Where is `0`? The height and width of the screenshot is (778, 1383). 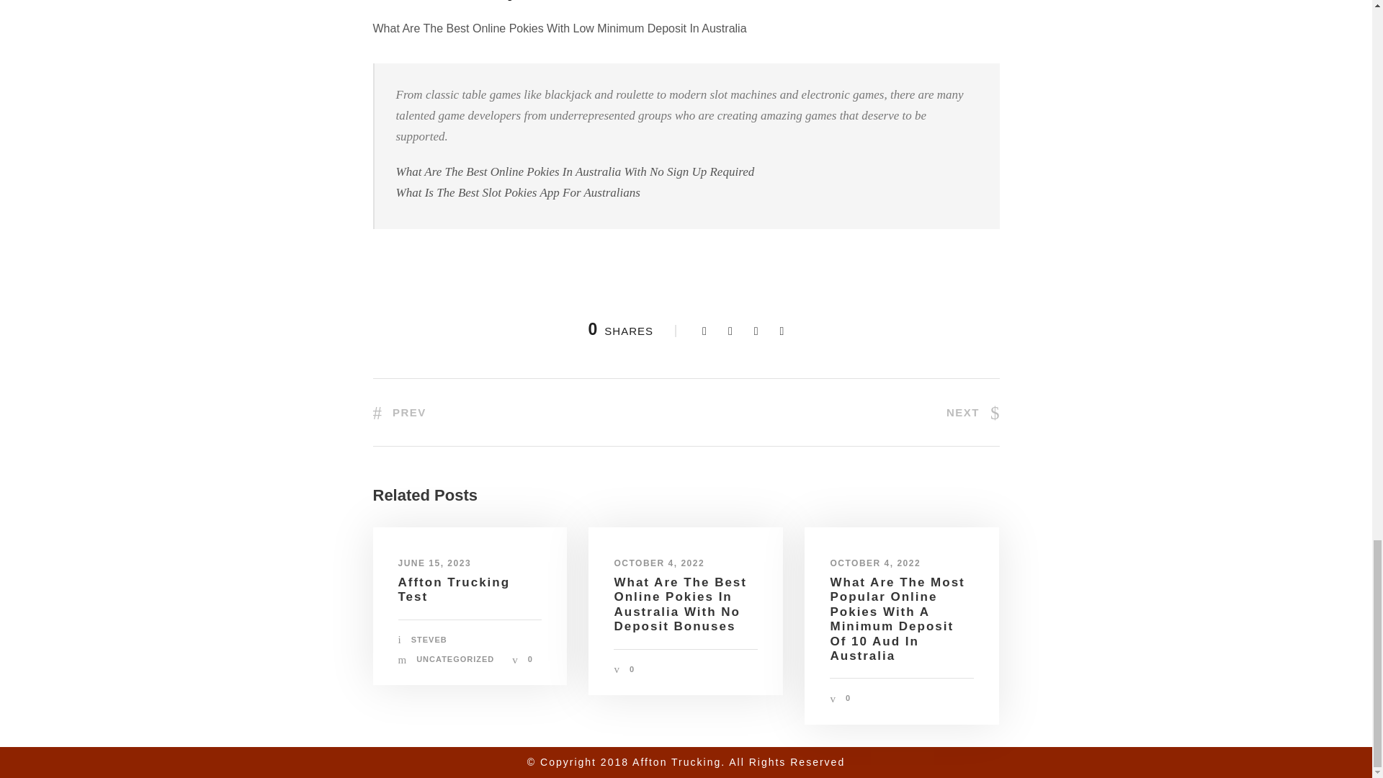
0 is located at coordinates (632, 669).